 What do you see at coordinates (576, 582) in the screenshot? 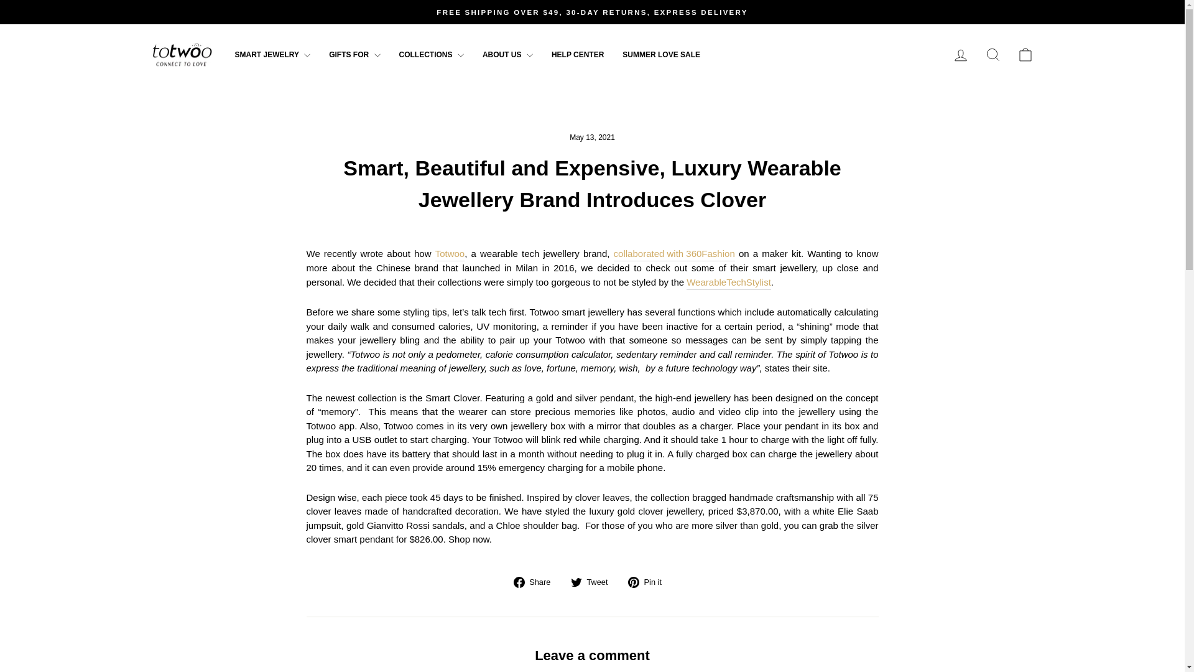
I see `twitter` at bounding box center [576, 582].